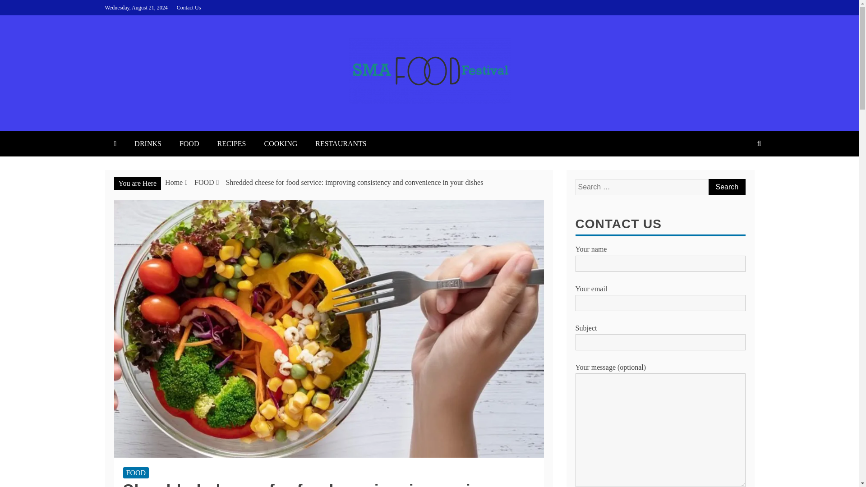 This screenshot has height=487, width=866. I want to click on FOOD, so click(189, 143).